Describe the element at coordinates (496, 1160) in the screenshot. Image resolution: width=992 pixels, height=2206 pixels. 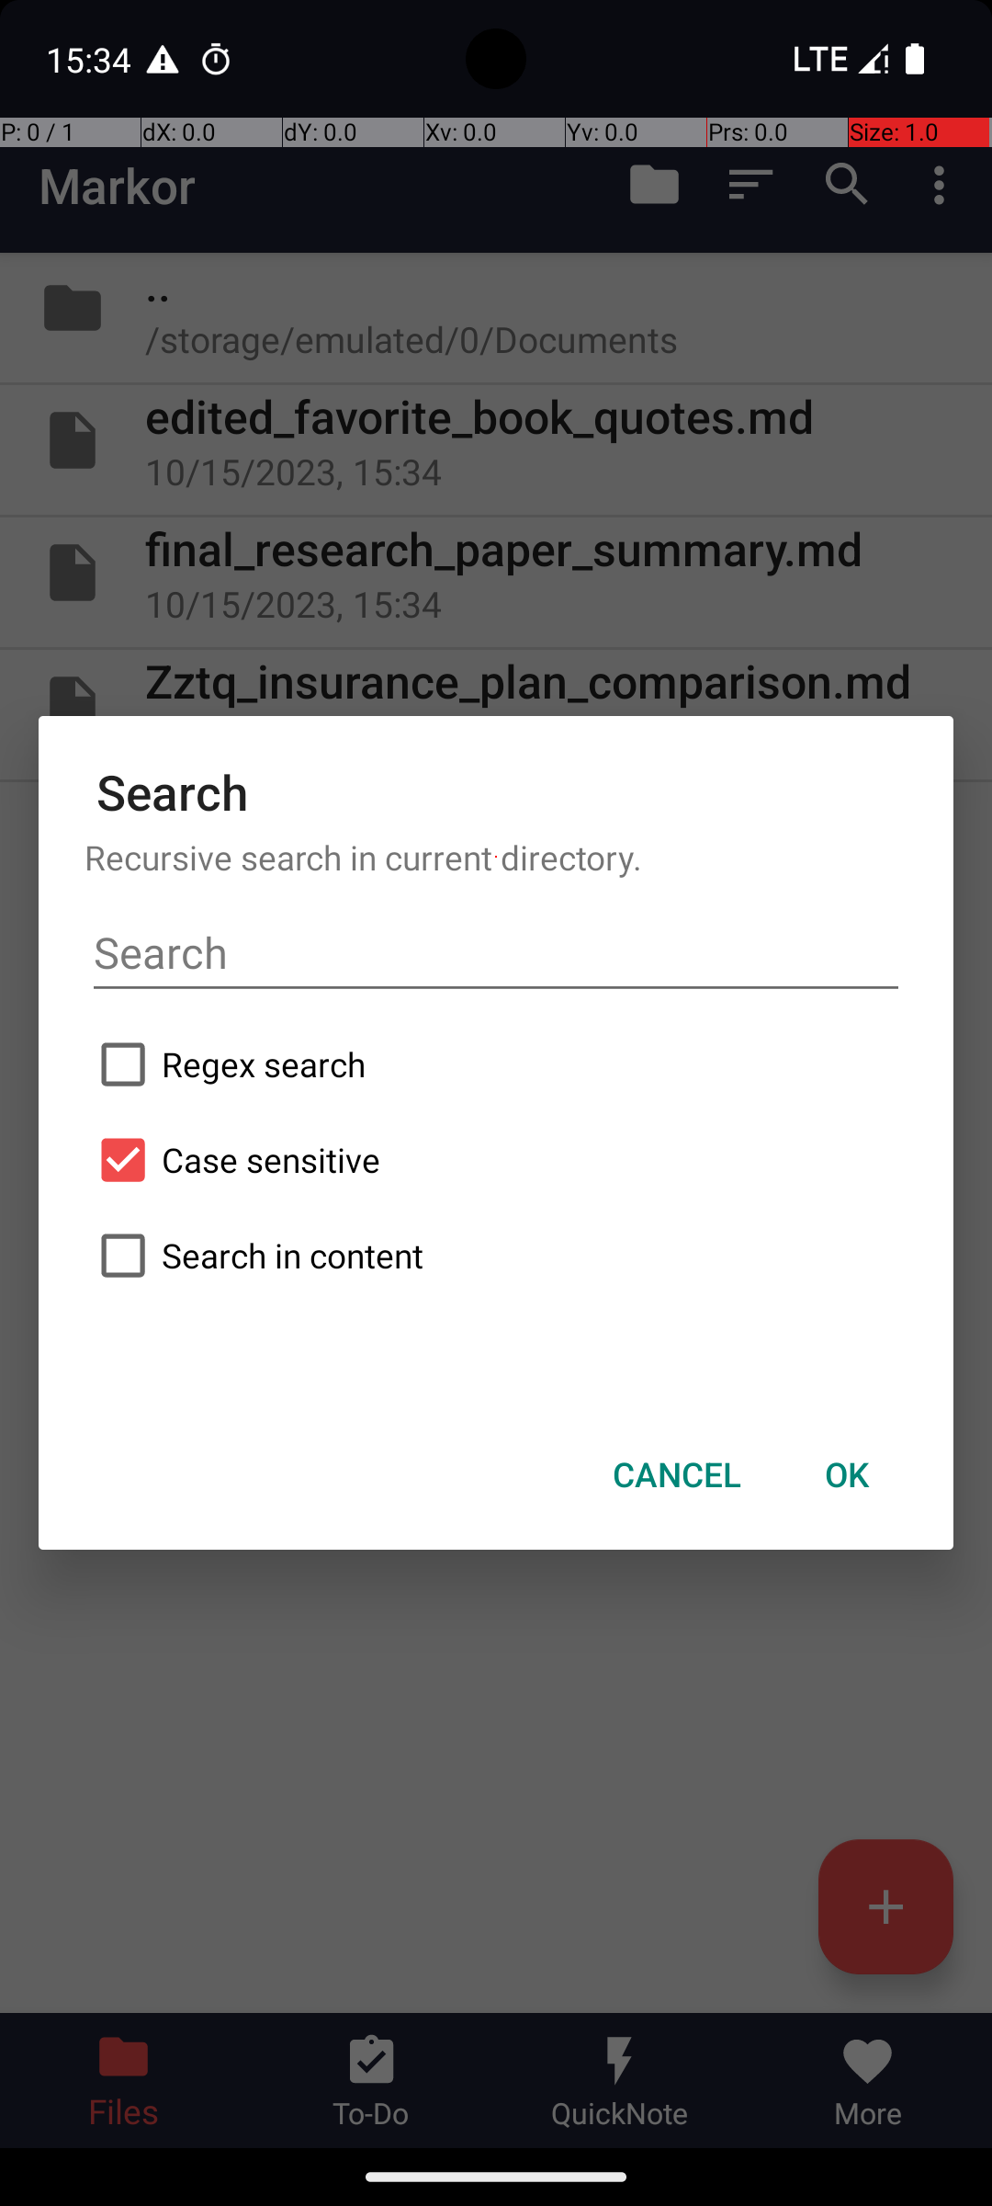
I see `Case sensitive` at that location.